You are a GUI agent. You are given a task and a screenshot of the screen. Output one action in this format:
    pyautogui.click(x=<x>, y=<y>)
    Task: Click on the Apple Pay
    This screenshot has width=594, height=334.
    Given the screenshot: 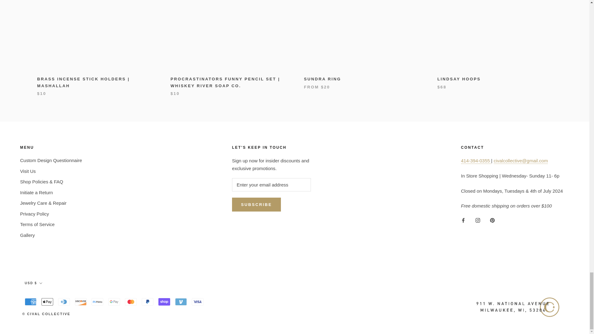 What is the action you would take?
    pyautogui.click(x=47, y=302)
    